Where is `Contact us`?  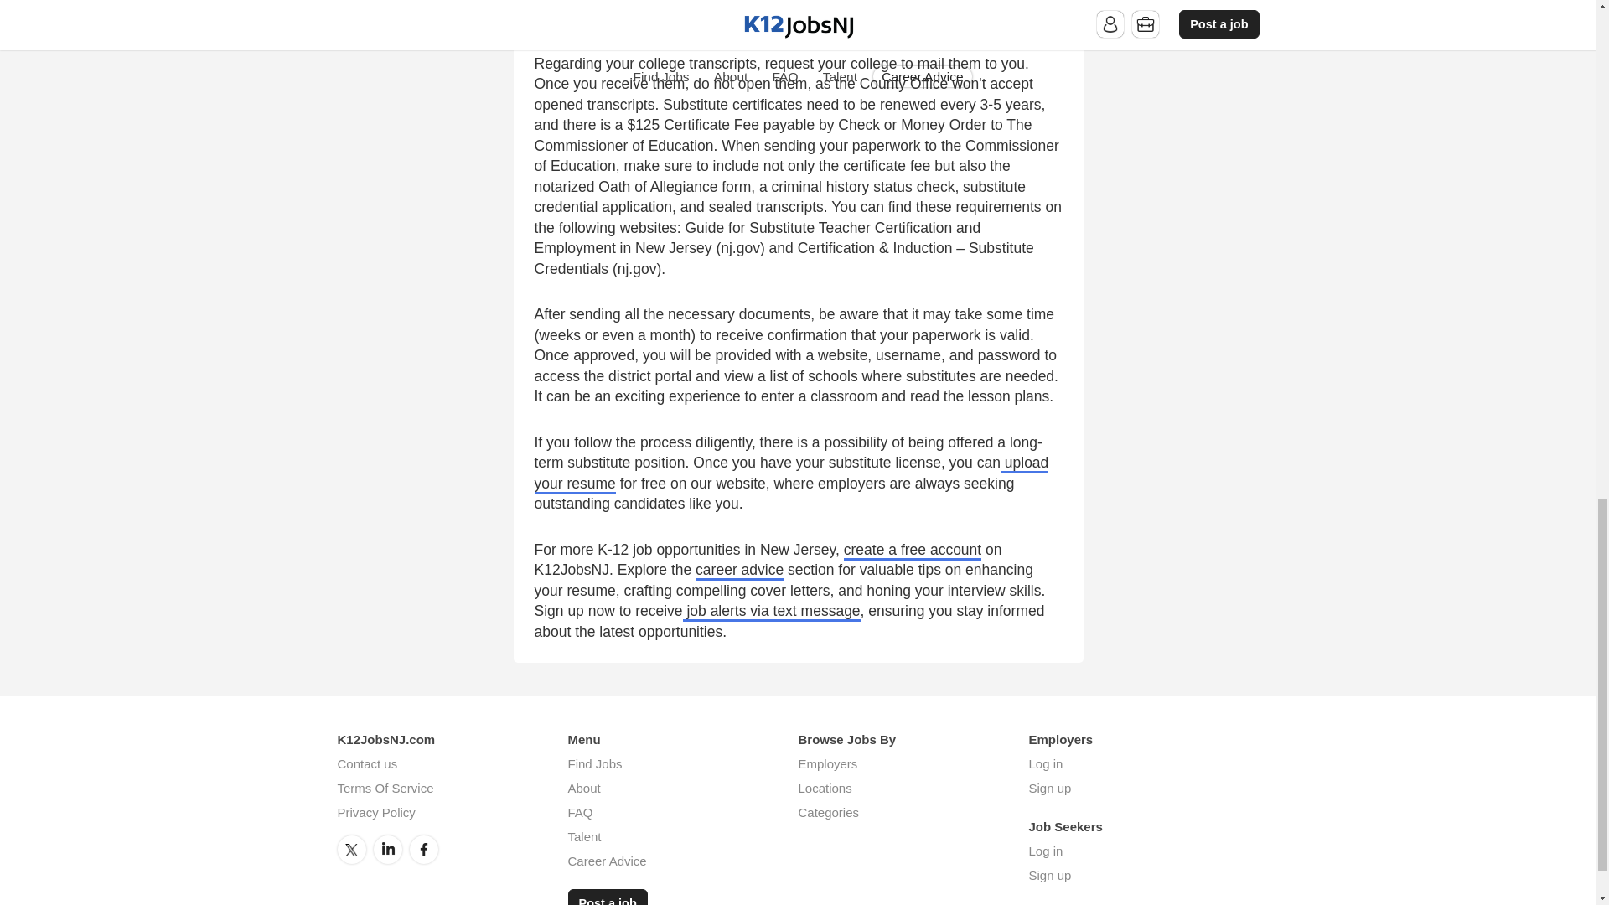
Contact us is located at coordinates (367, 763).